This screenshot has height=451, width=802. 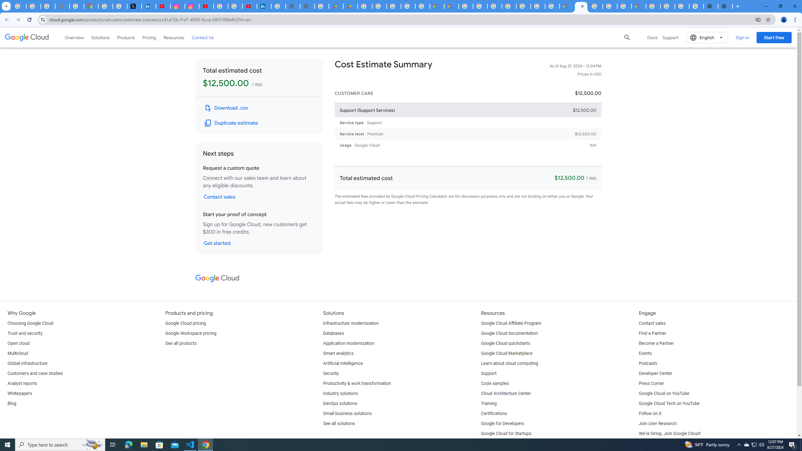 What do you see at coordinates (655, 373) in the screenshot?
I see `Developer Center` at bounding box center [655, 373].